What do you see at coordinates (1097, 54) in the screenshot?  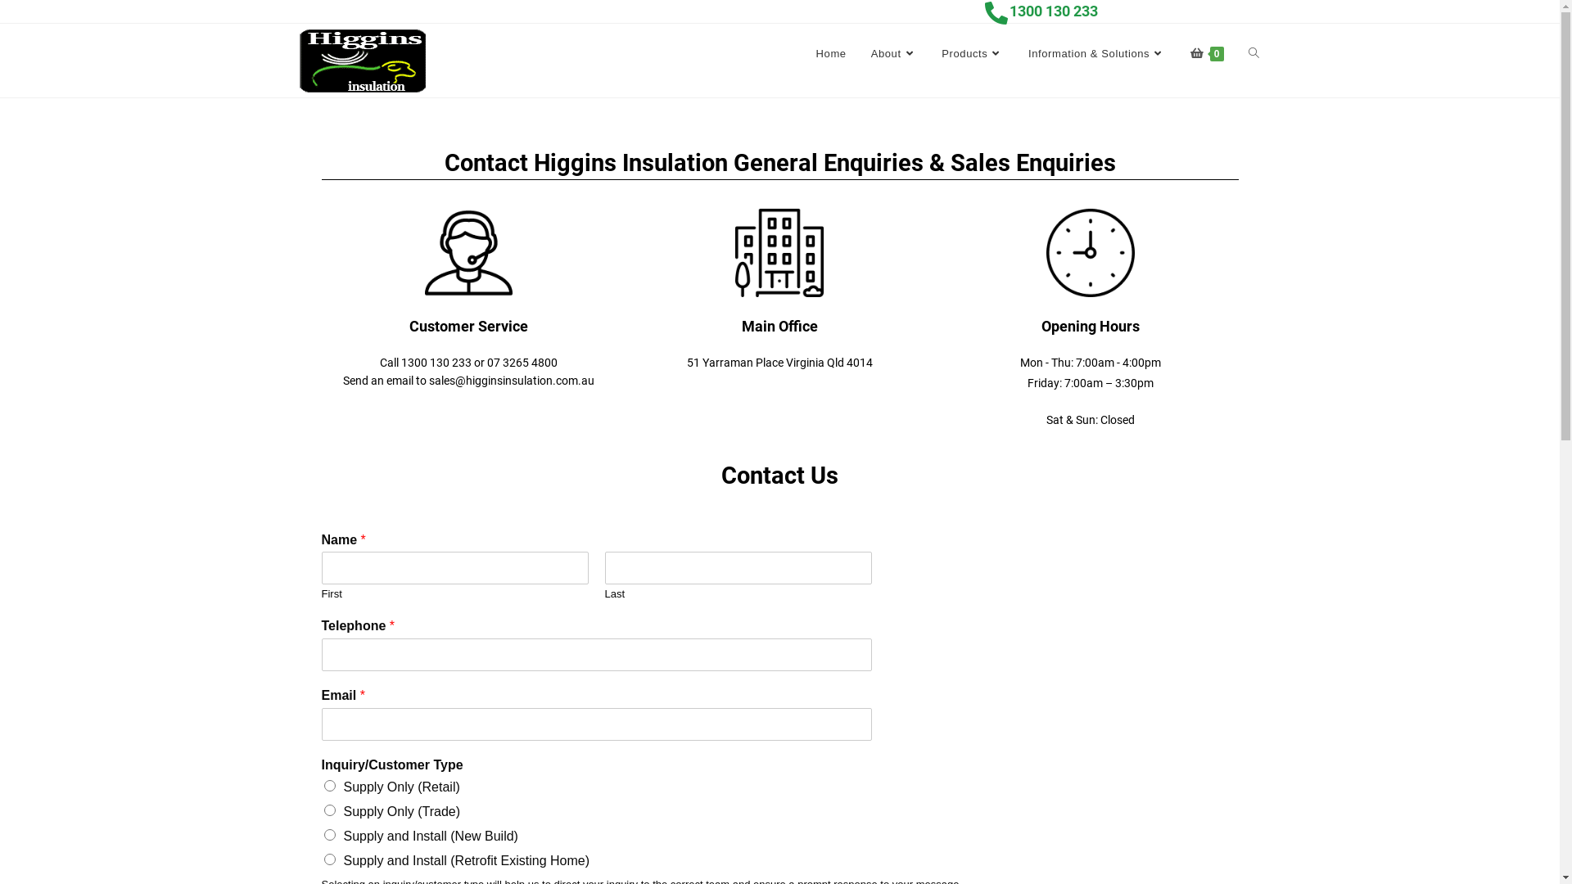 I see `Information & Solutions` at bounding box center [1097, 54].